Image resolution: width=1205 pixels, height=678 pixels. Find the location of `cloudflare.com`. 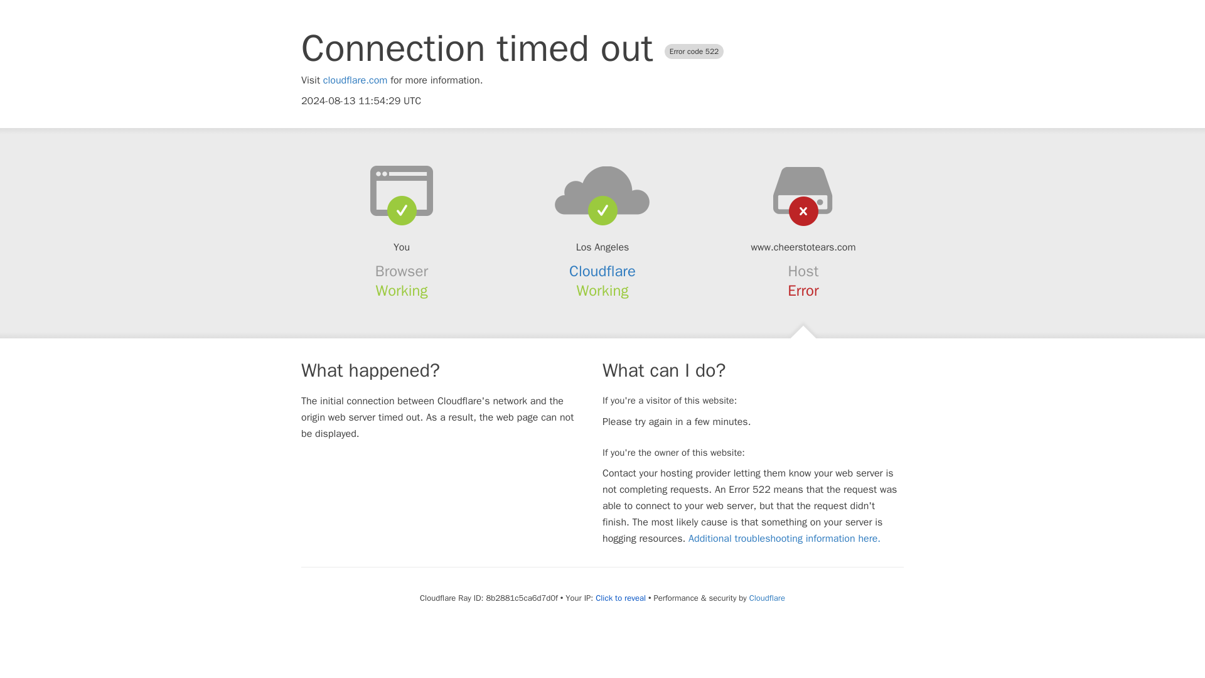

cloudflare.com is located at coordinates (355, 80).